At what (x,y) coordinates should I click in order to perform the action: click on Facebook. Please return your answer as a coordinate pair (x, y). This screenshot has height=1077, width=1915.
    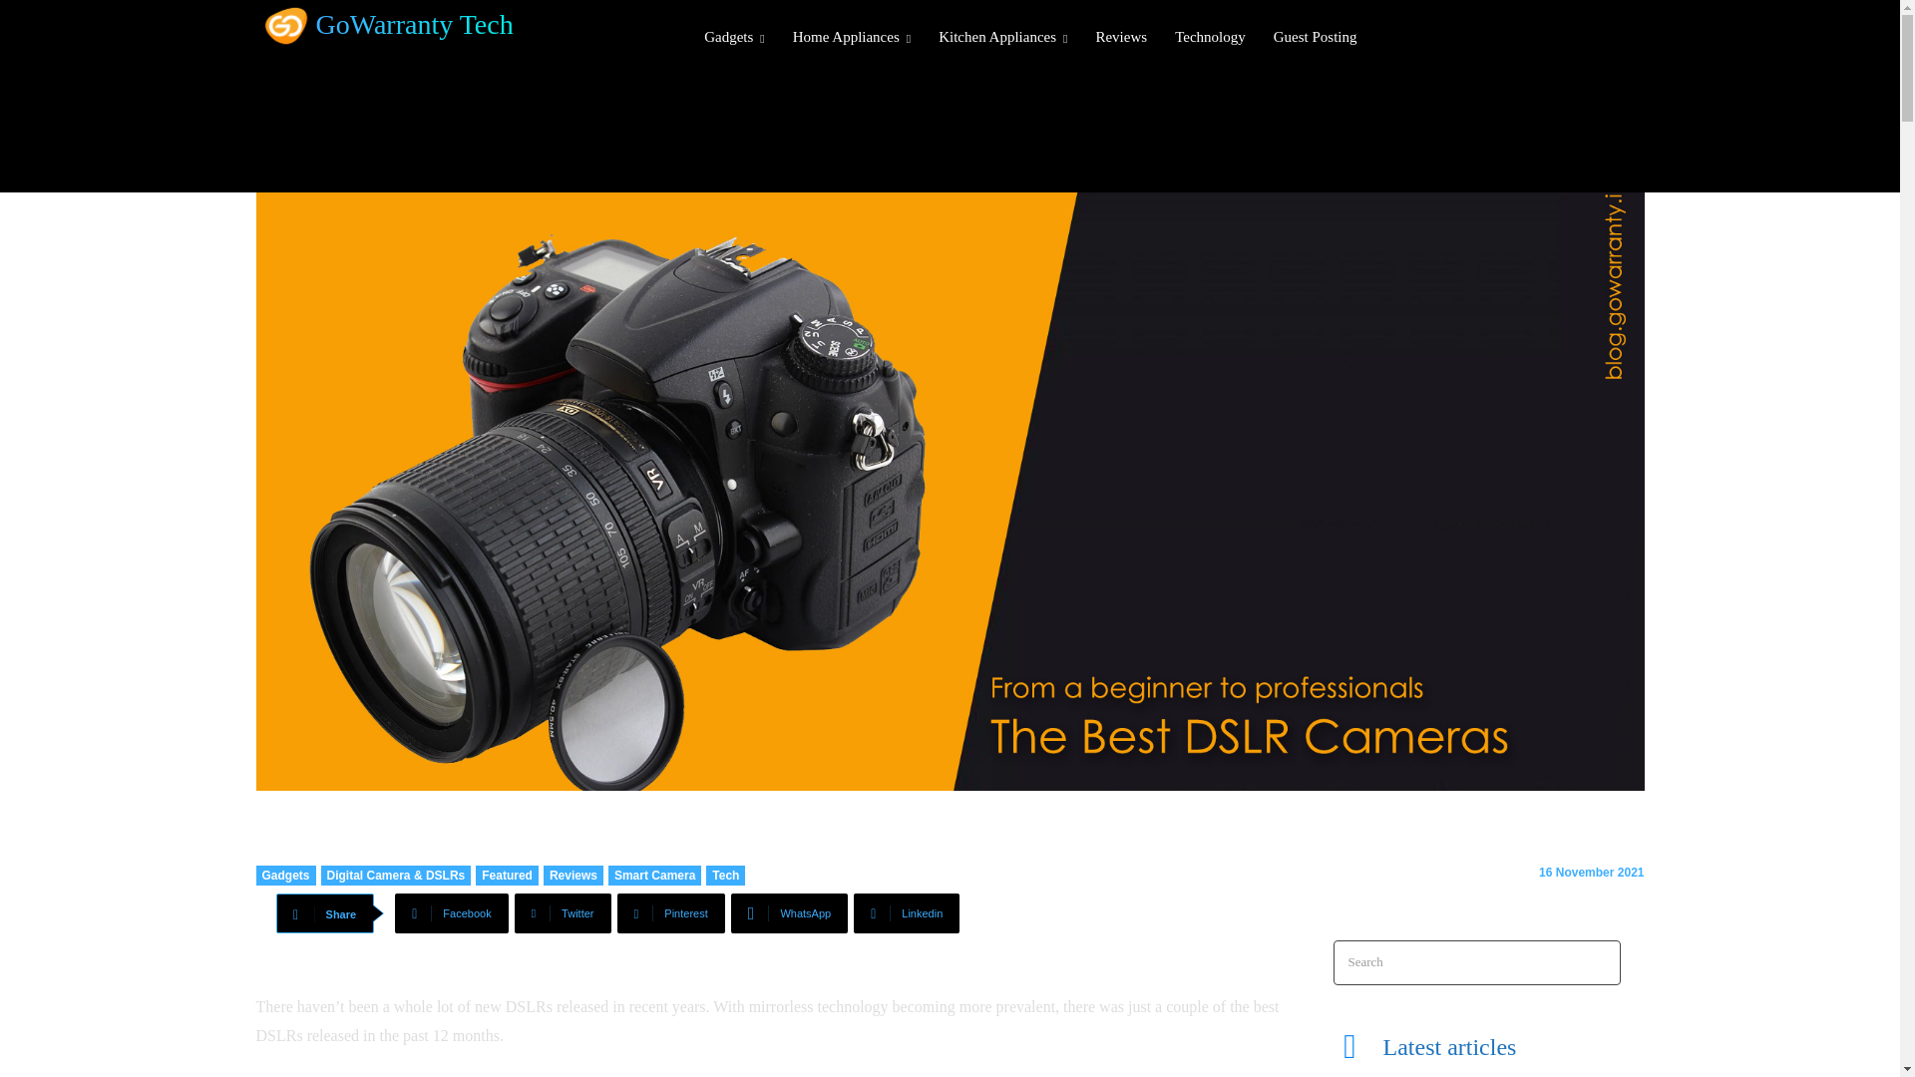
    Looking at the image, I should click on (451, 913).